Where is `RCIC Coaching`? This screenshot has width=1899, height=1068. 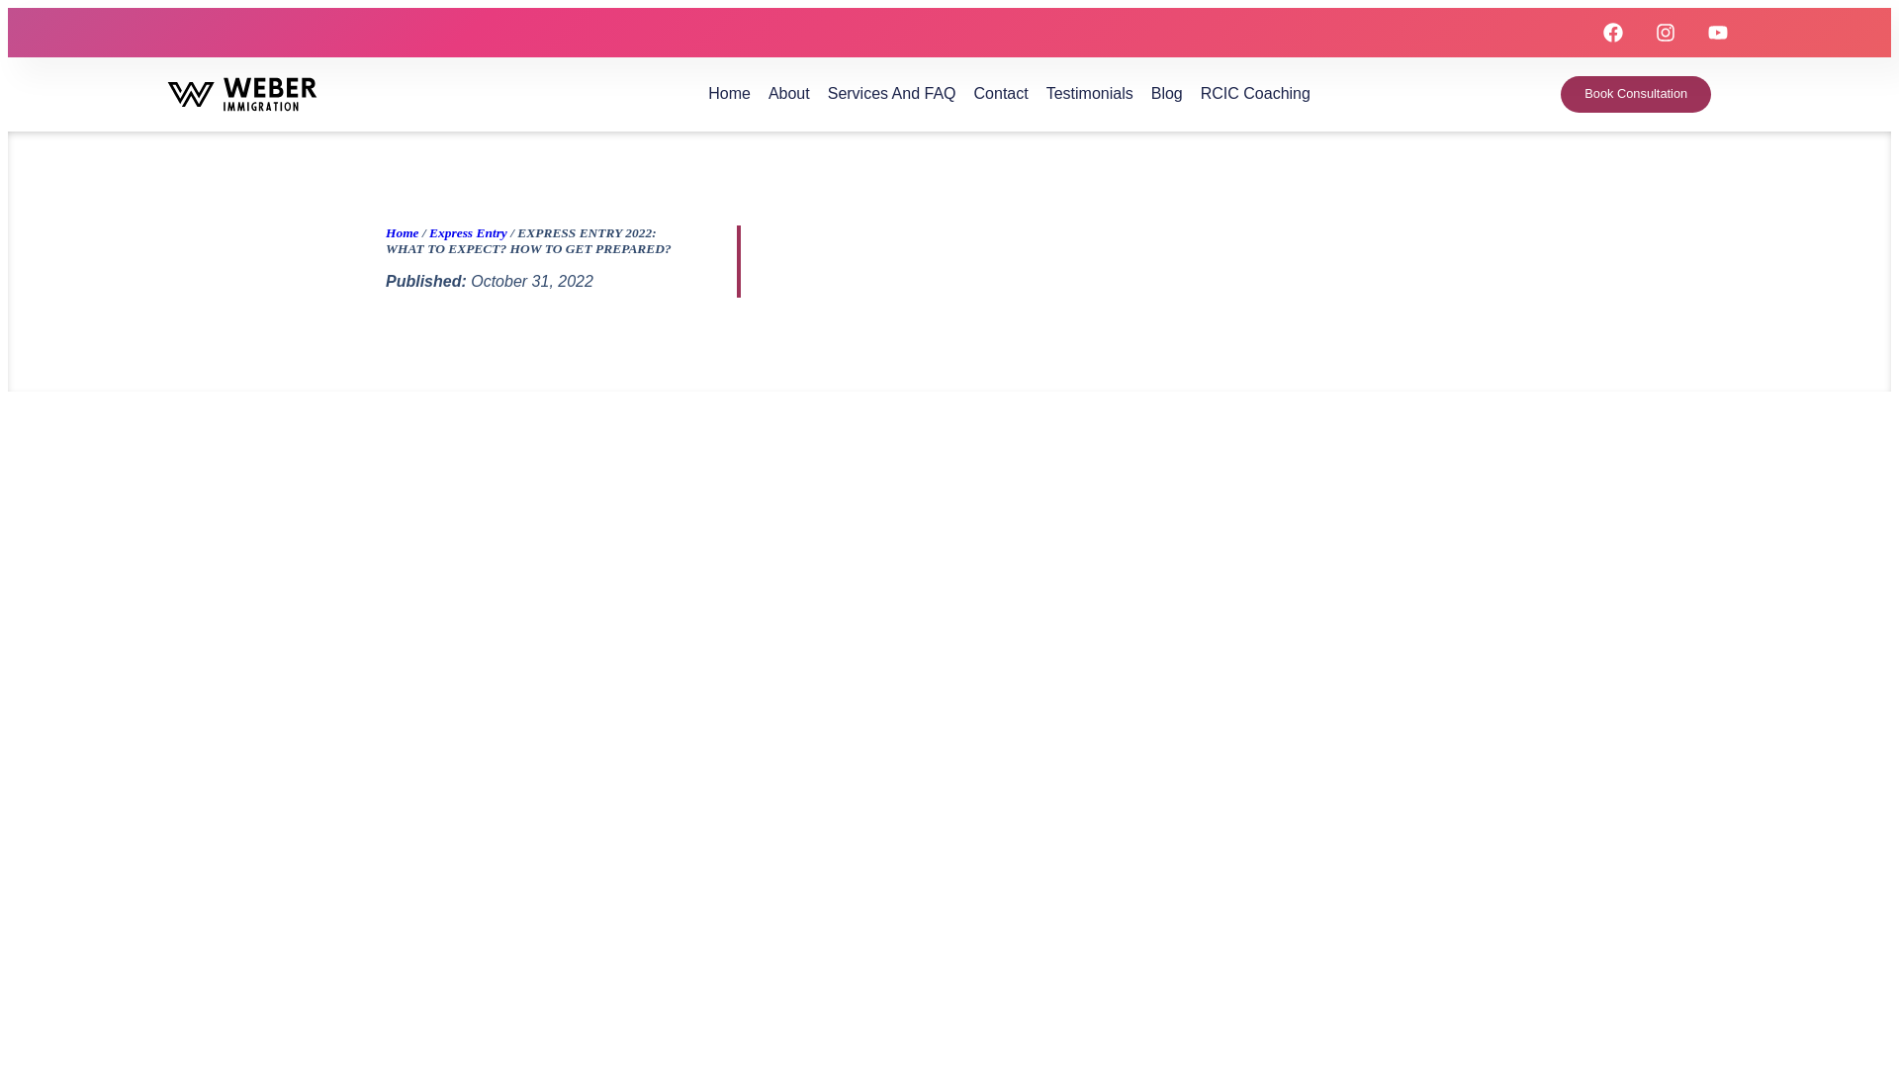 RCIC Coaching is located at coordinates (1254, 93).